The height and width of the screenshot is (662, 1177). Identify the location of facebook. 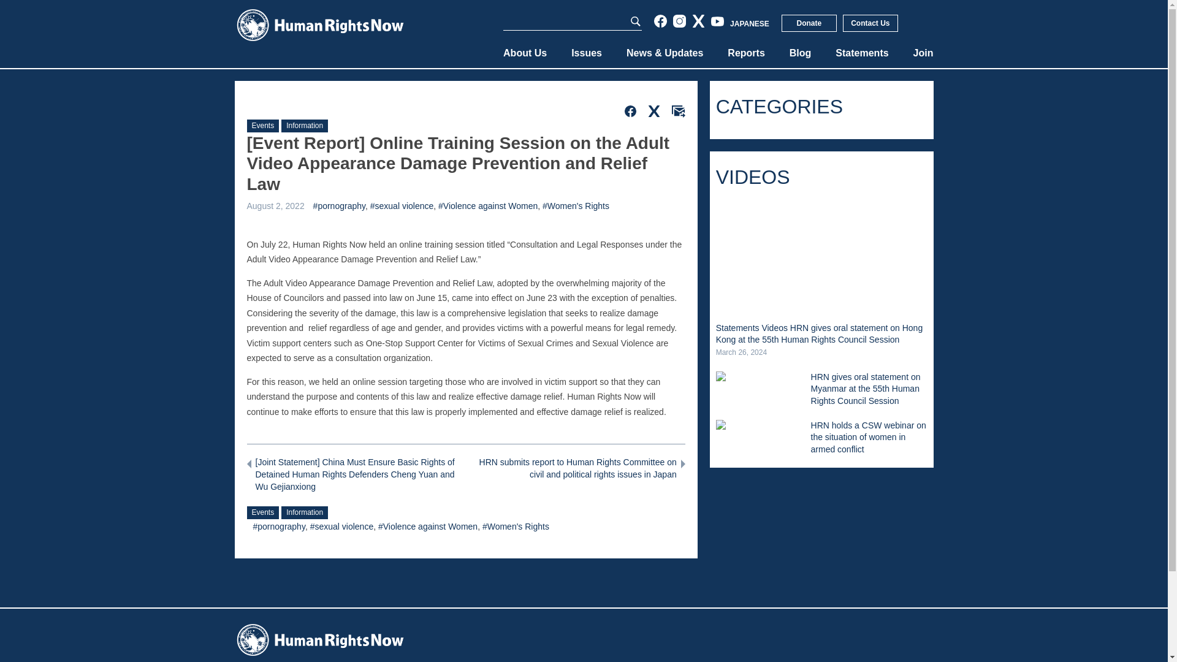
(661, 21).